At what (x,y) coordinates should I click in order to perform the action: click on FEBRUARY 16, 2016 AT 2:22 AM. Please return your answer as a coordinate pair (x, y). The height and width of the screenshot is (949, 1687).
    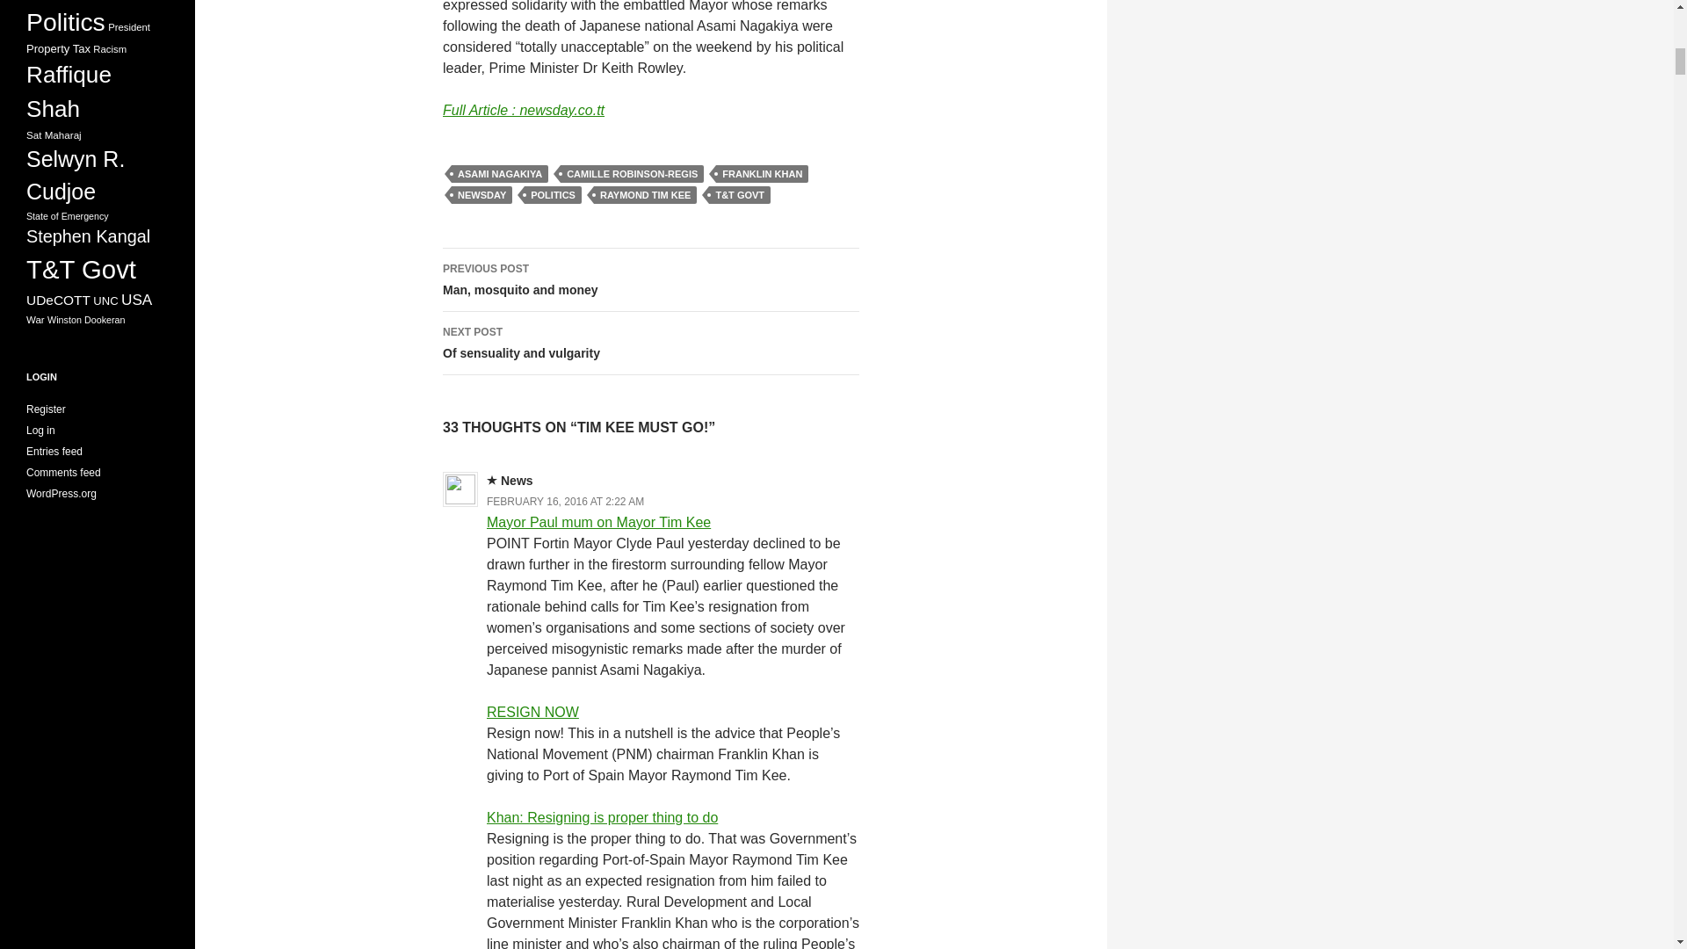
    Looking at the image, I should click on (603, 817).